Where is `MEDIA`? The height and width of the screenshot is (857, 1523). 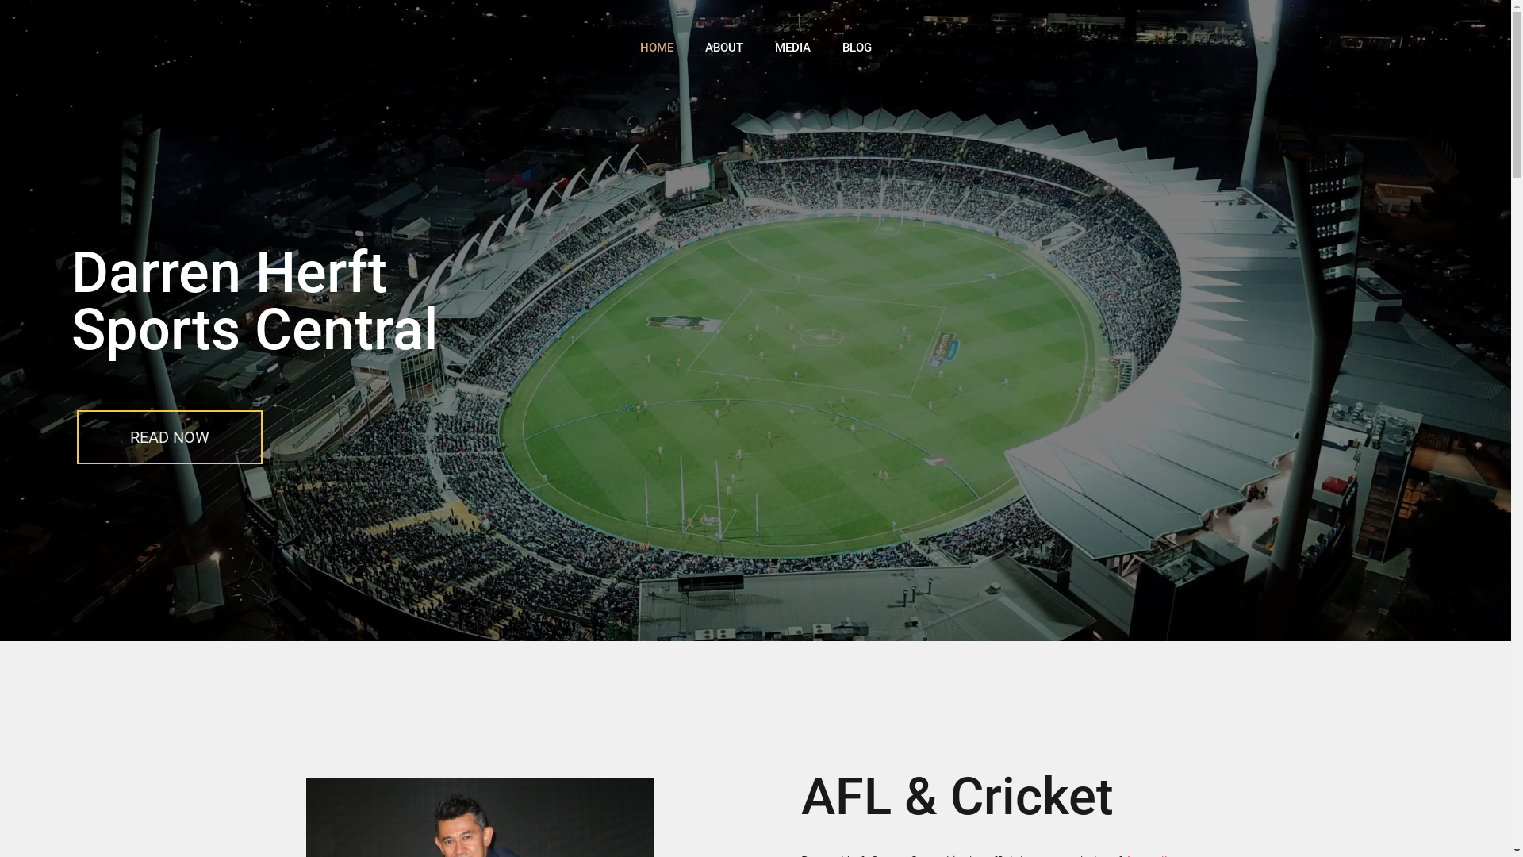 MEDIA is located at coordinates (792, 48).